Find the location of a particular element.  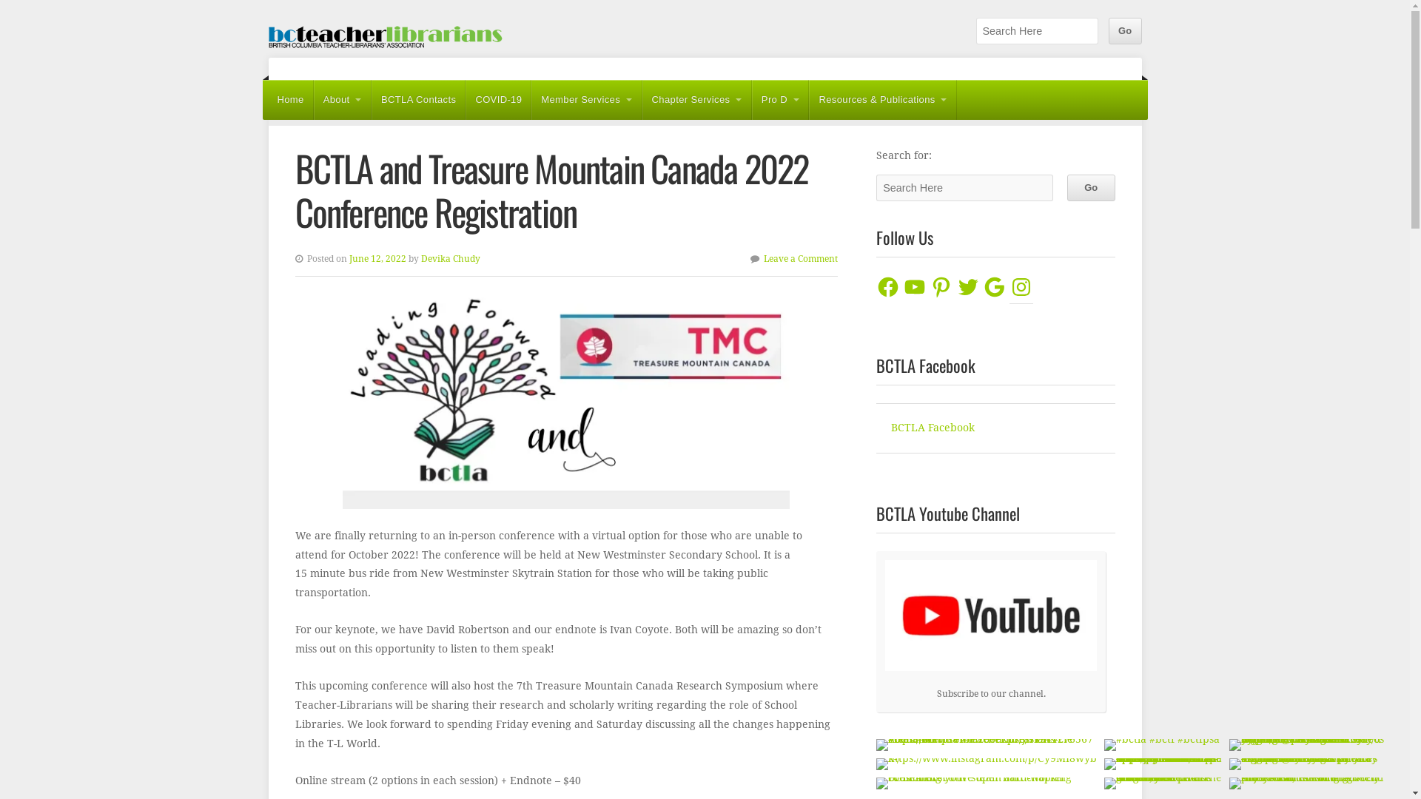

BCTLA Contacts is located at coordinates (419, 100).